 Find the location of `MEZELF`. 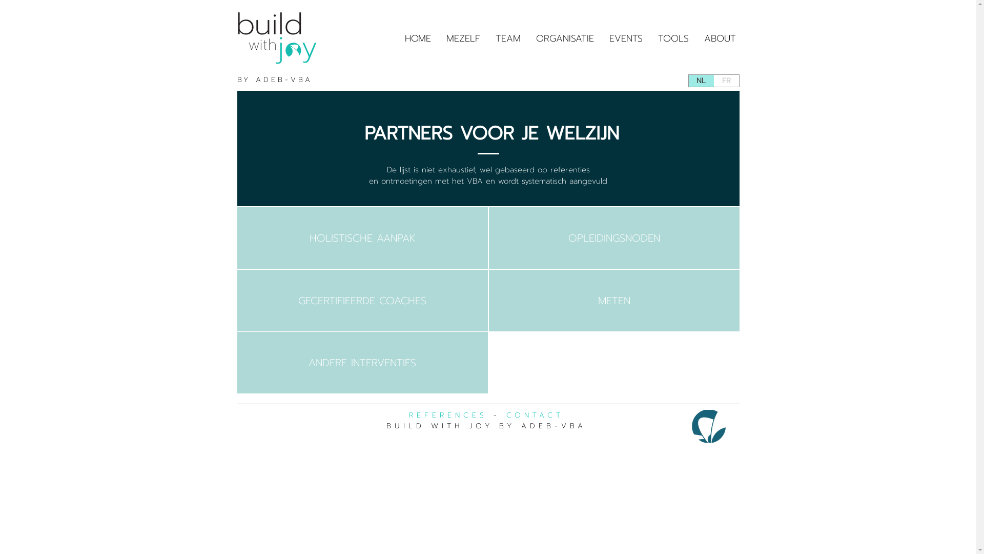

MEZELF is located at coordinates (463, 38).